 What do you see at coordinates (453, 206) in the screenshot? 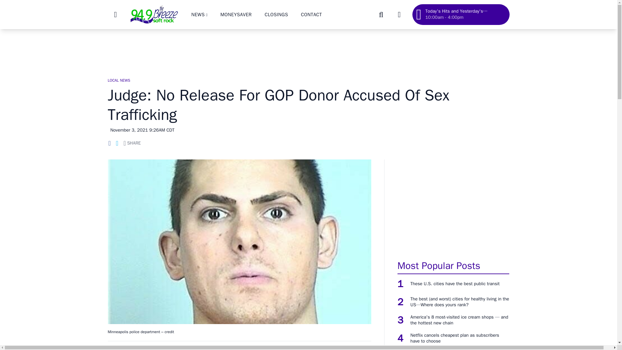
I see `3rd party ad content` at bounding box center [453, 206].